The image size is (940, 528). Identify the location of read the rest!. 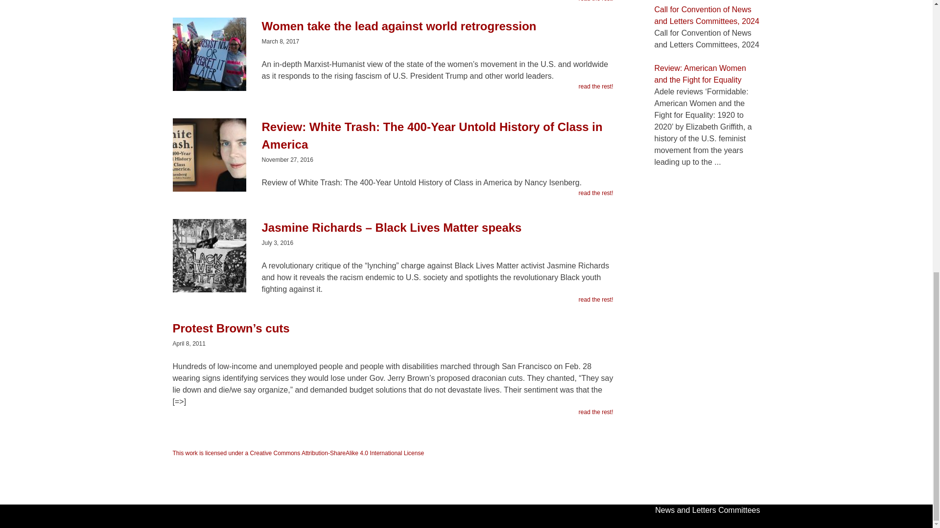
(596, 86).